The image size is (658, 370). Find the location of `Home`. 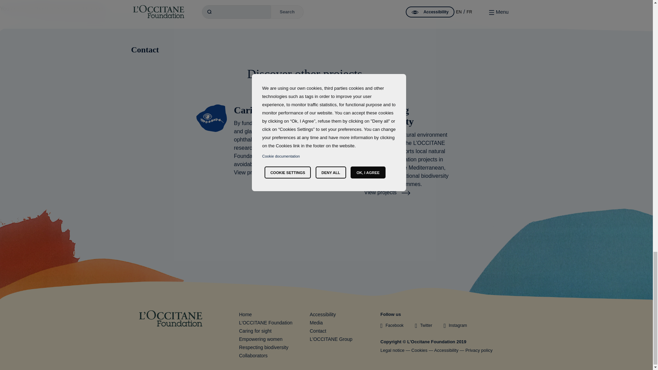

Home is located at coordinates (245, 314).